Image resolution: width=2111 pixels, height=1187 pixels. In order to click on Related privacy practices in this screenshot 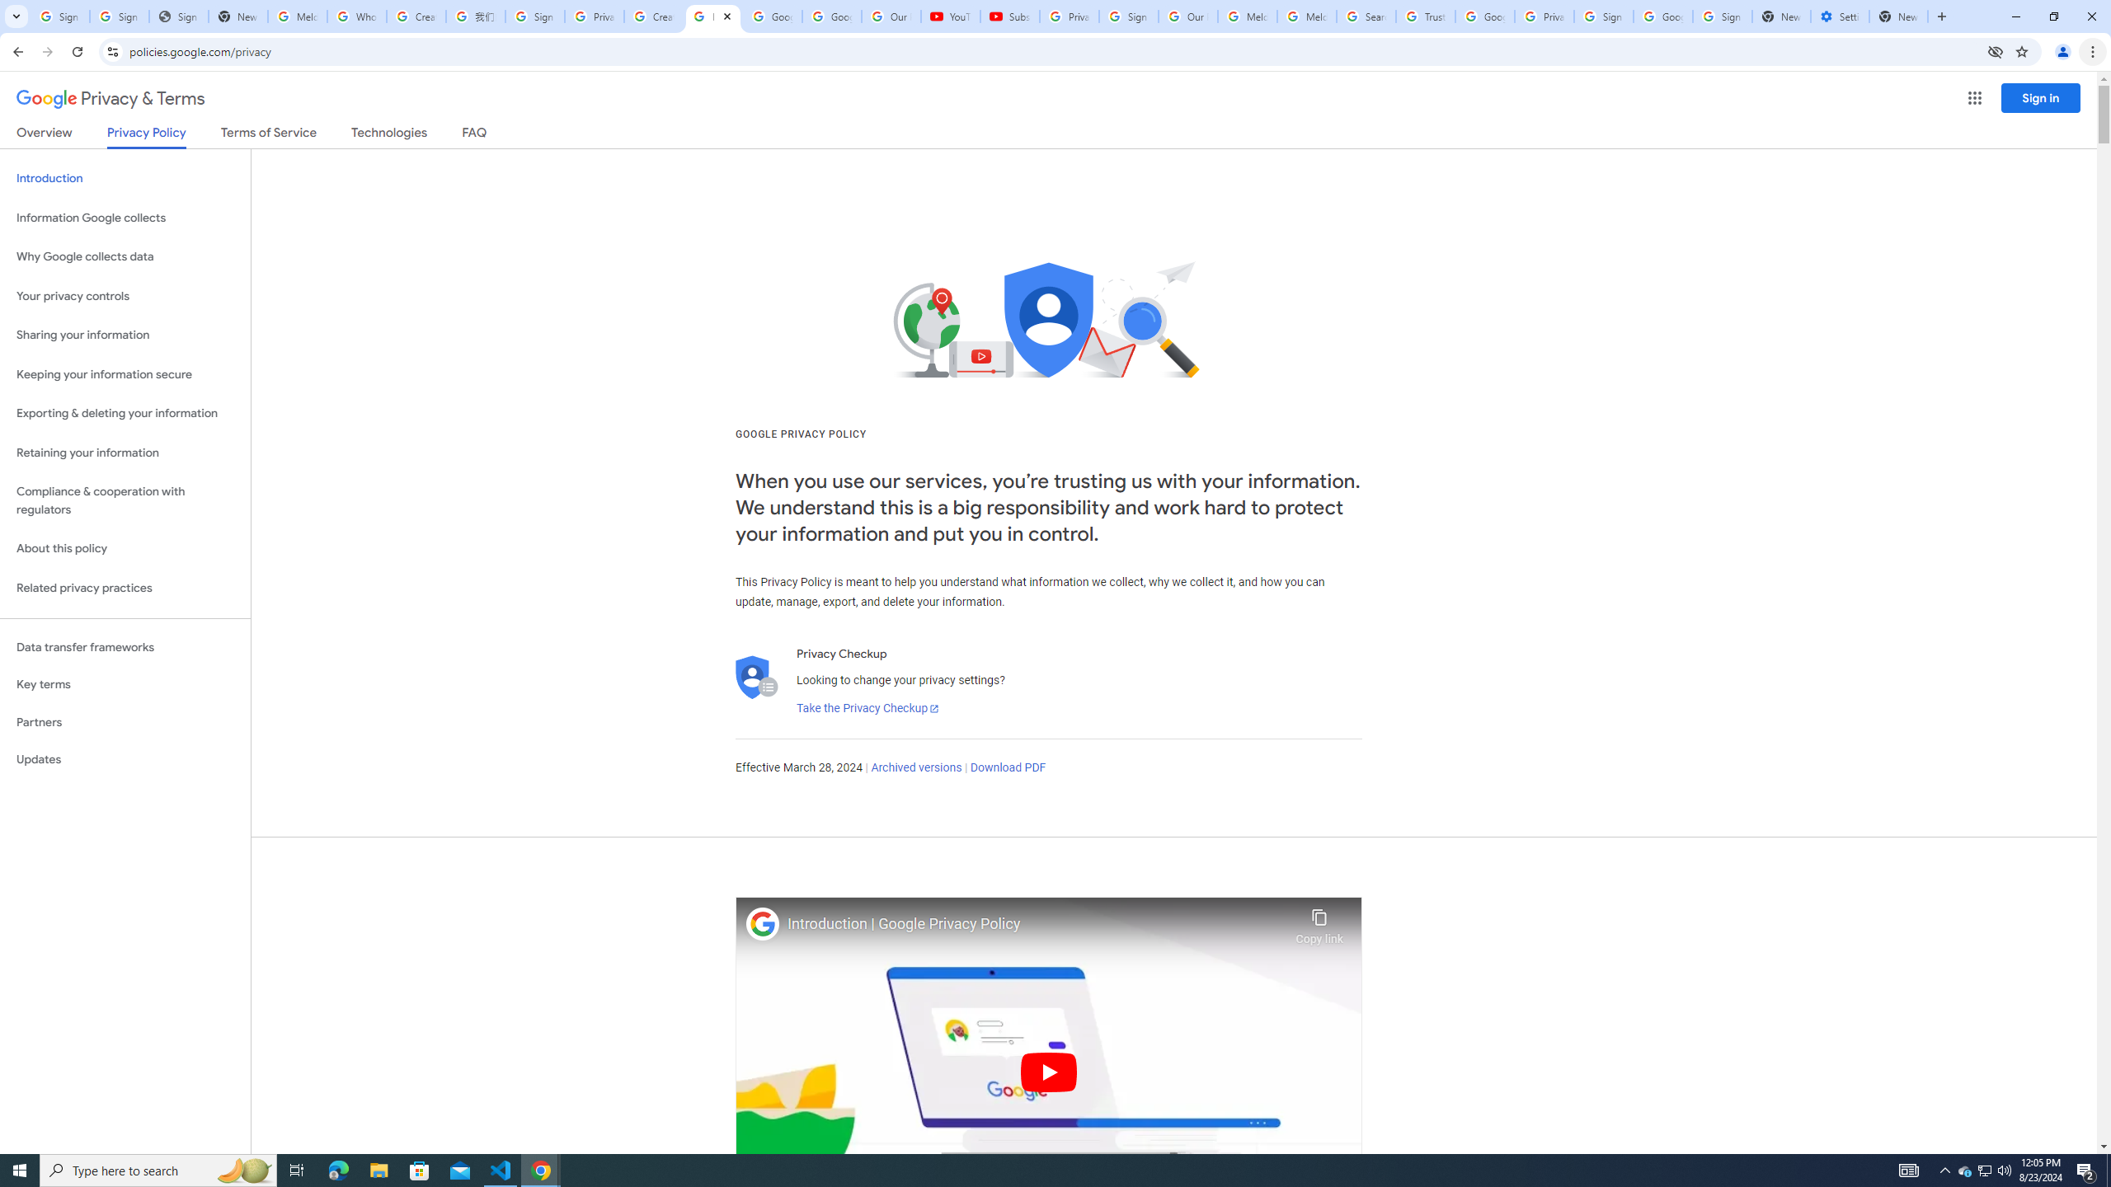, I will do `click(125, 588)`.